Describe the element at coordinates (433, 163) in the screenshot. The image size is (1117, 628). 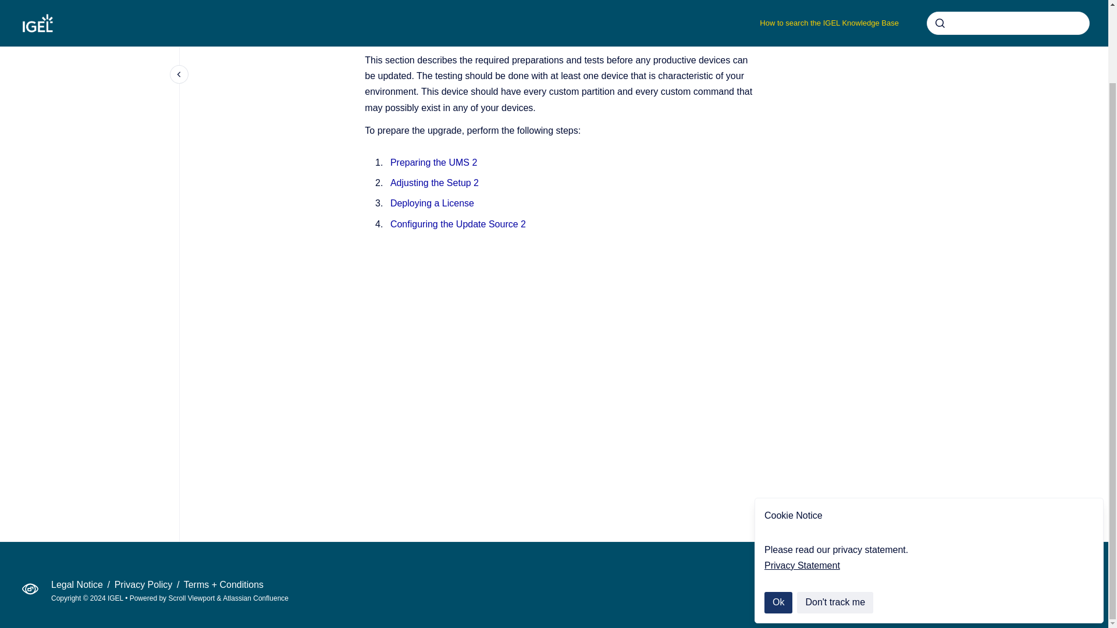
I see `Preparing the UMS 2` at that location.